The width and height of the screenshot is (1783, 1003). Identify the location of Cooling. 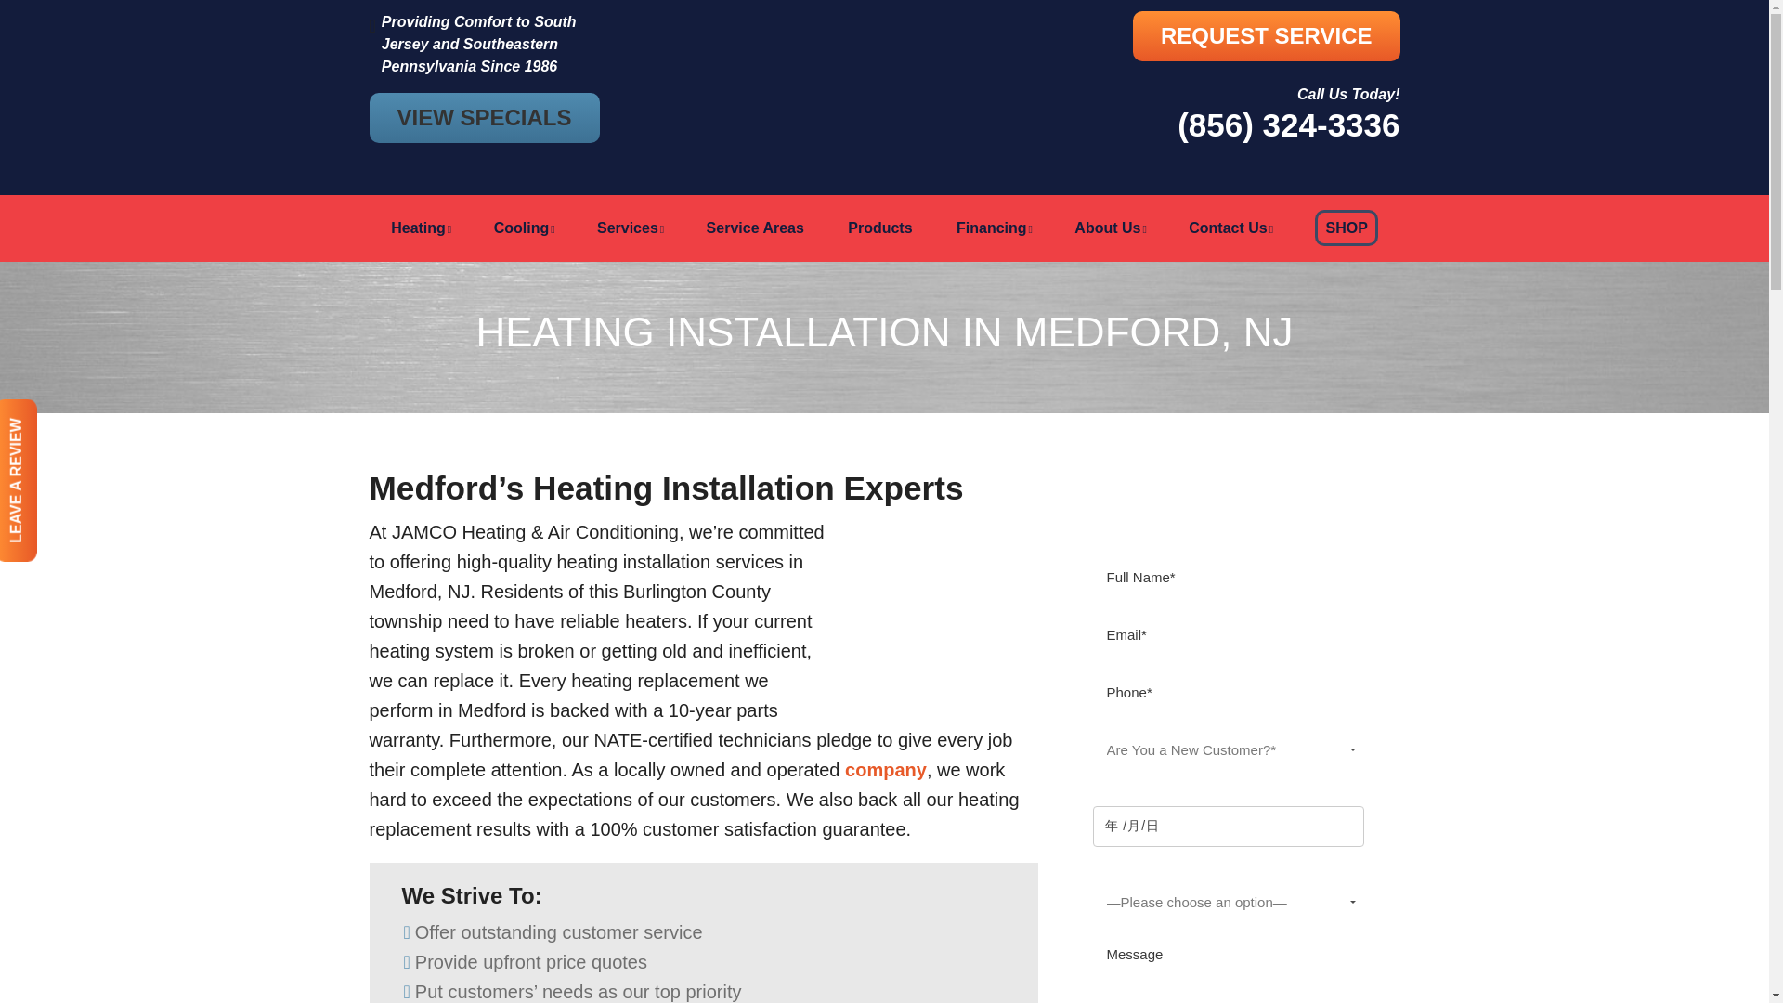
(524, 228).